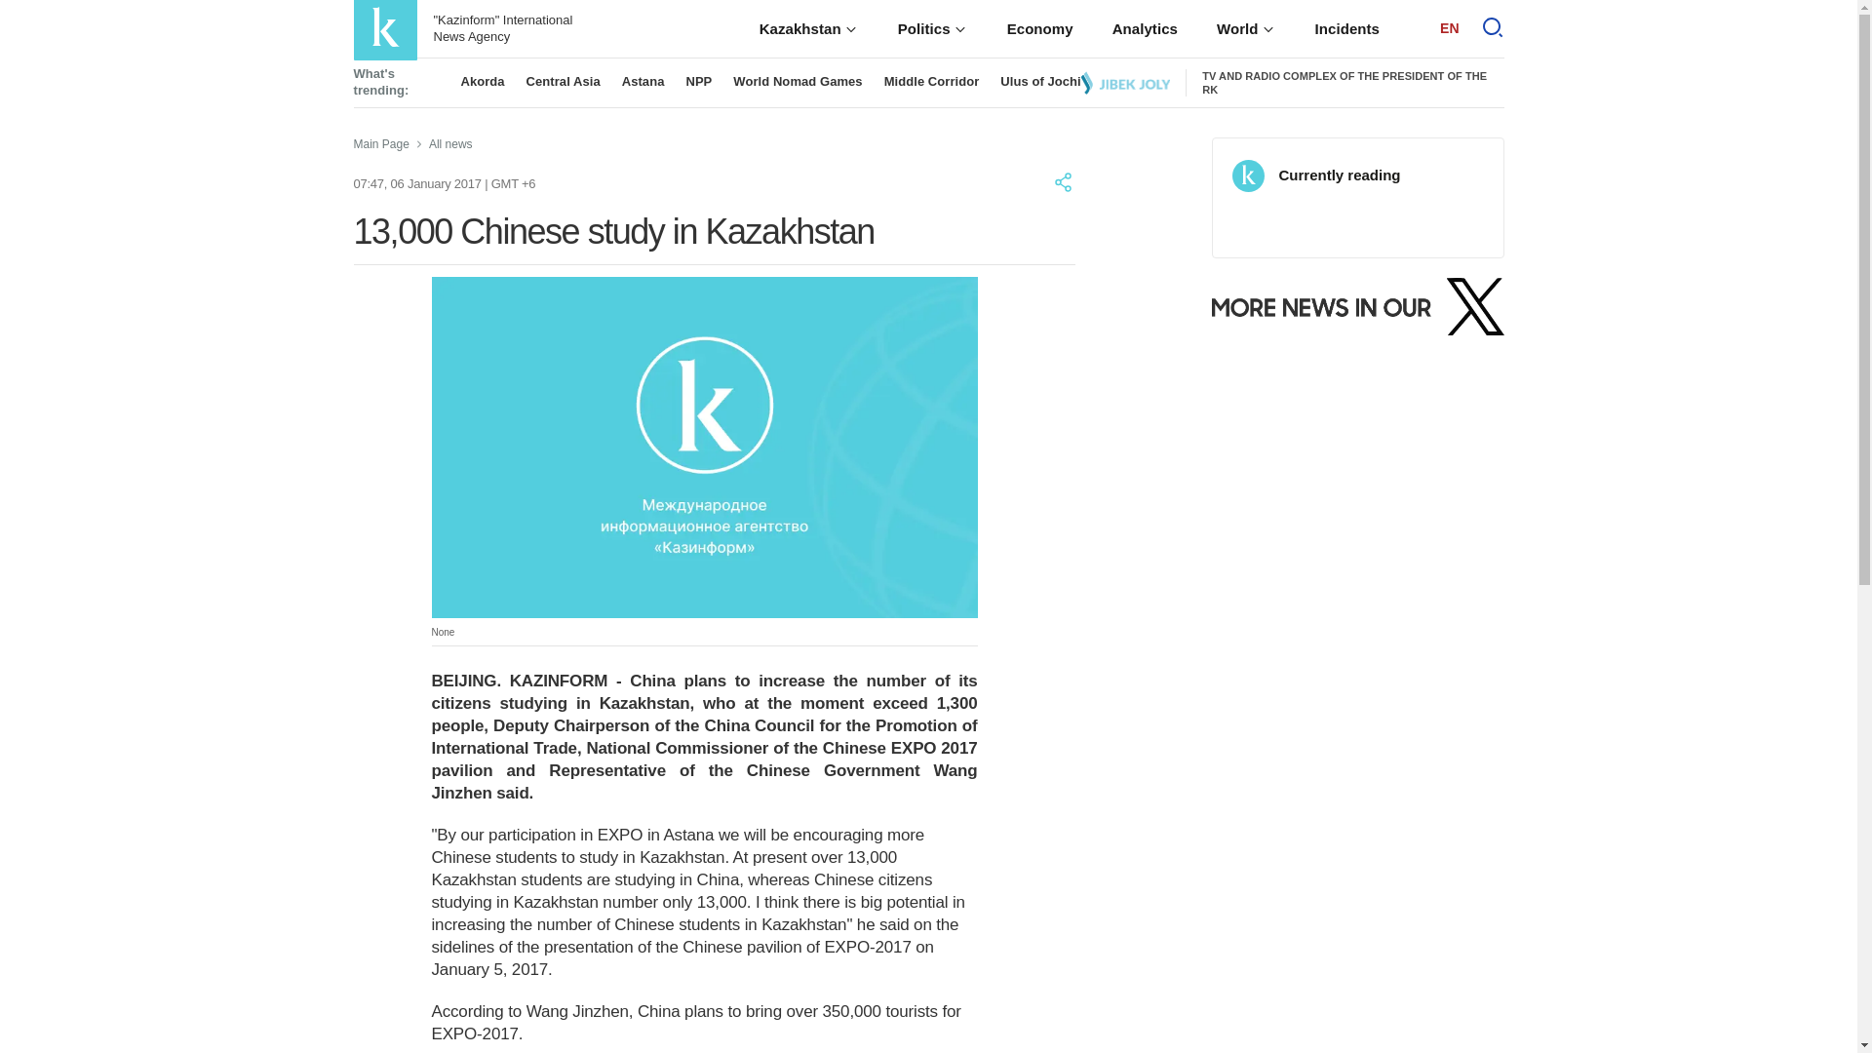  Describe the element at coordinates (564, 80) in the screenshot. I see `Central Asia` at that location.